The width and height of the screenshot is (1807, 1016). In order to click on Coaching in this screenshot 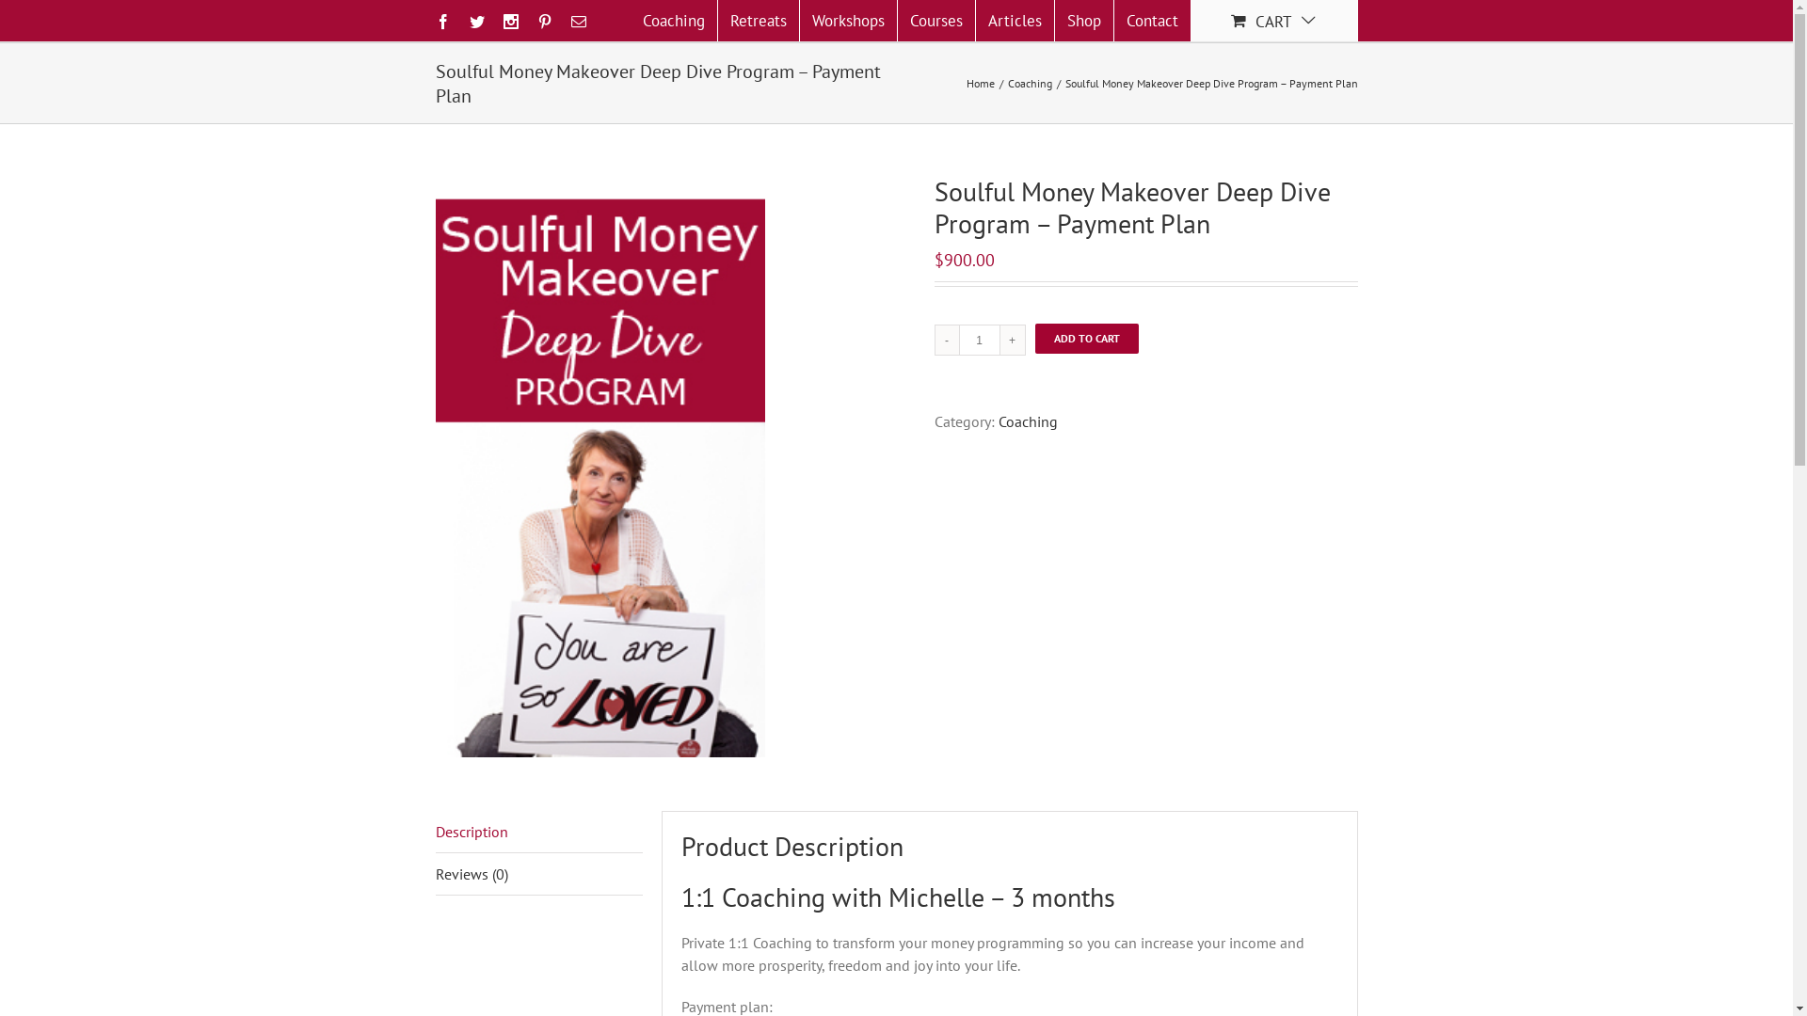, I will do `click(1030, 83)`.